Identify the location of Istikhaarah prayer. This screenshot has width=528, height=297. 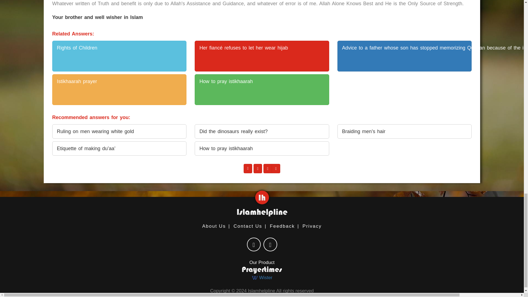
(119, 90).